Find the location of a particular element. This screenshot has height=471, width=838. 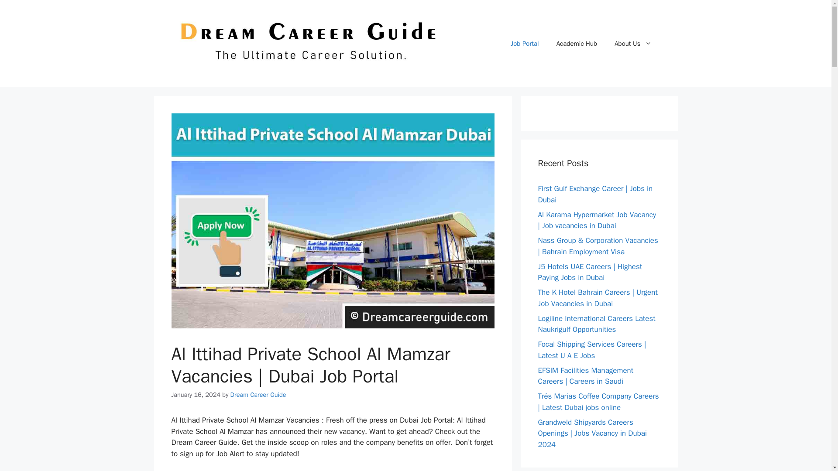

View all posts by Dream Career Guide is located at coordinates (258, 394).